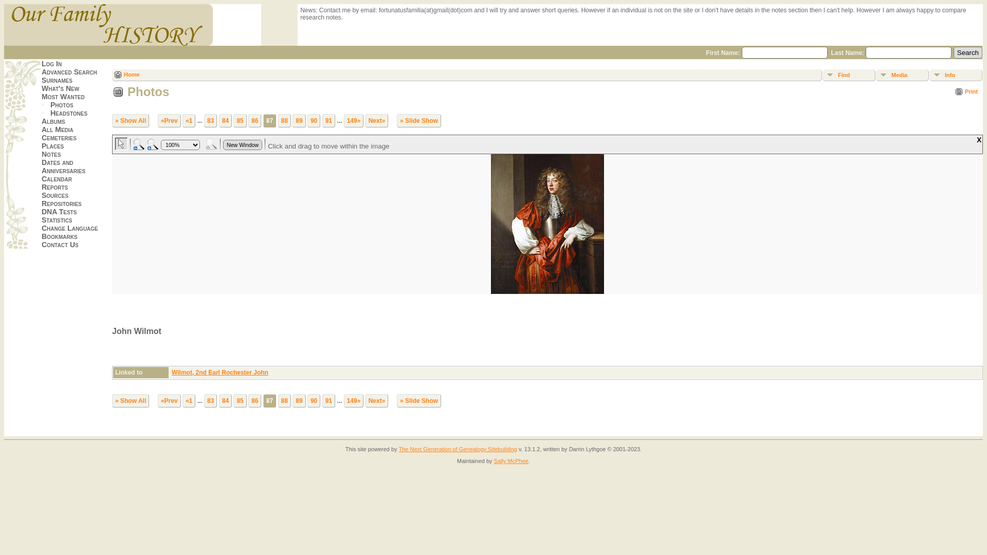  I want to click on Albums, so click(53, 121).